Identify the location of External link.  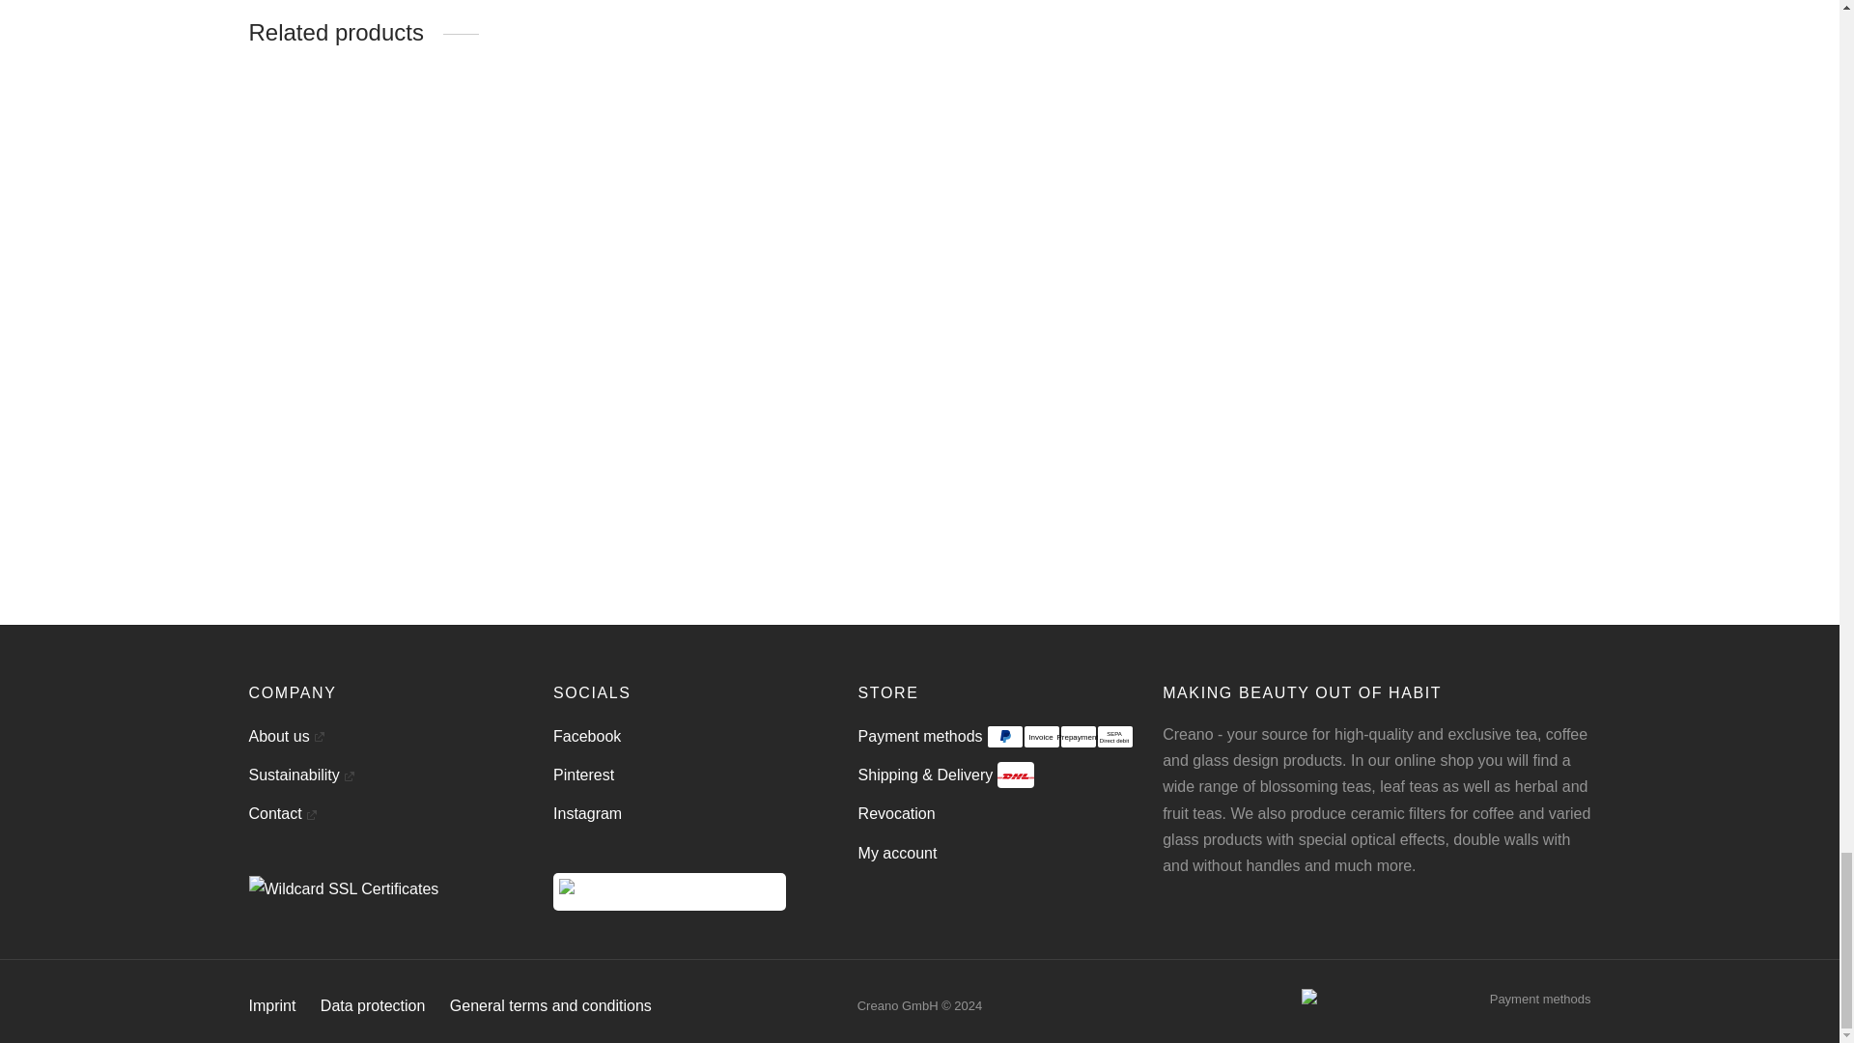
(319, 736).